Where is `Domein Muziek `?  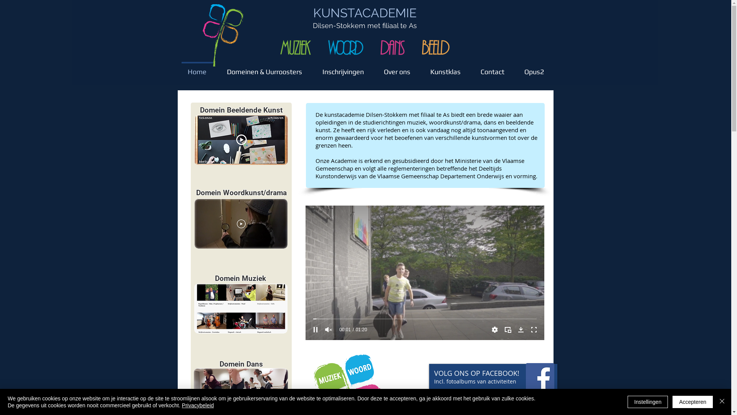 Domein Muziek  is located at coordinates (241, 278).